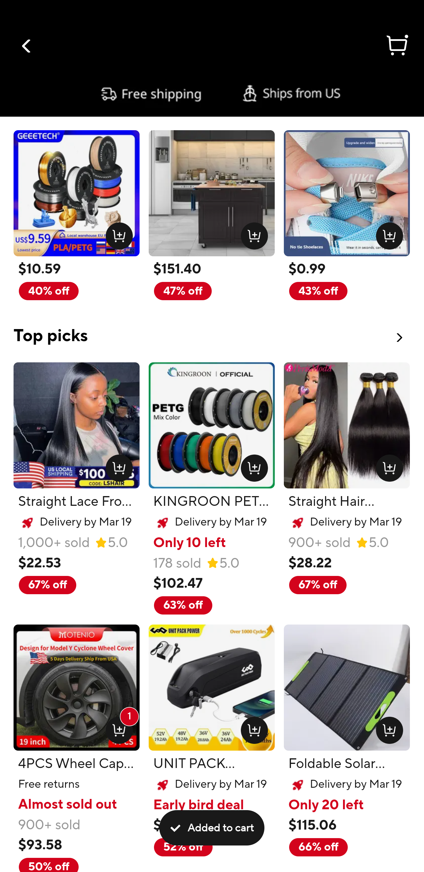  What do you see at coordinates (117, 728) in the screenshot?
I see `1 128x128.png_` at bounding box center [117, 728].